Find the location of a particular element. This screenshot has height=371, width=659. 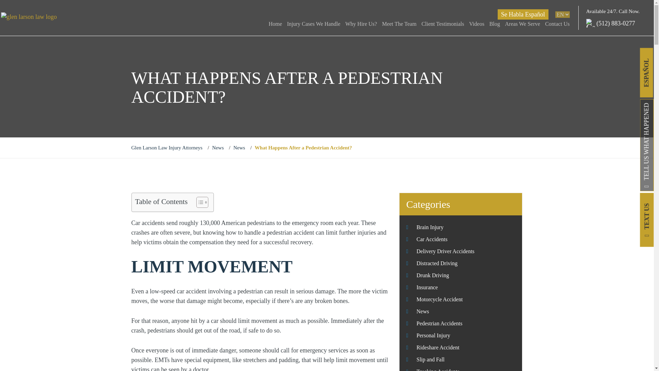

Glen Larson Law Injury Attorneys is located at coordinates (167, 148).